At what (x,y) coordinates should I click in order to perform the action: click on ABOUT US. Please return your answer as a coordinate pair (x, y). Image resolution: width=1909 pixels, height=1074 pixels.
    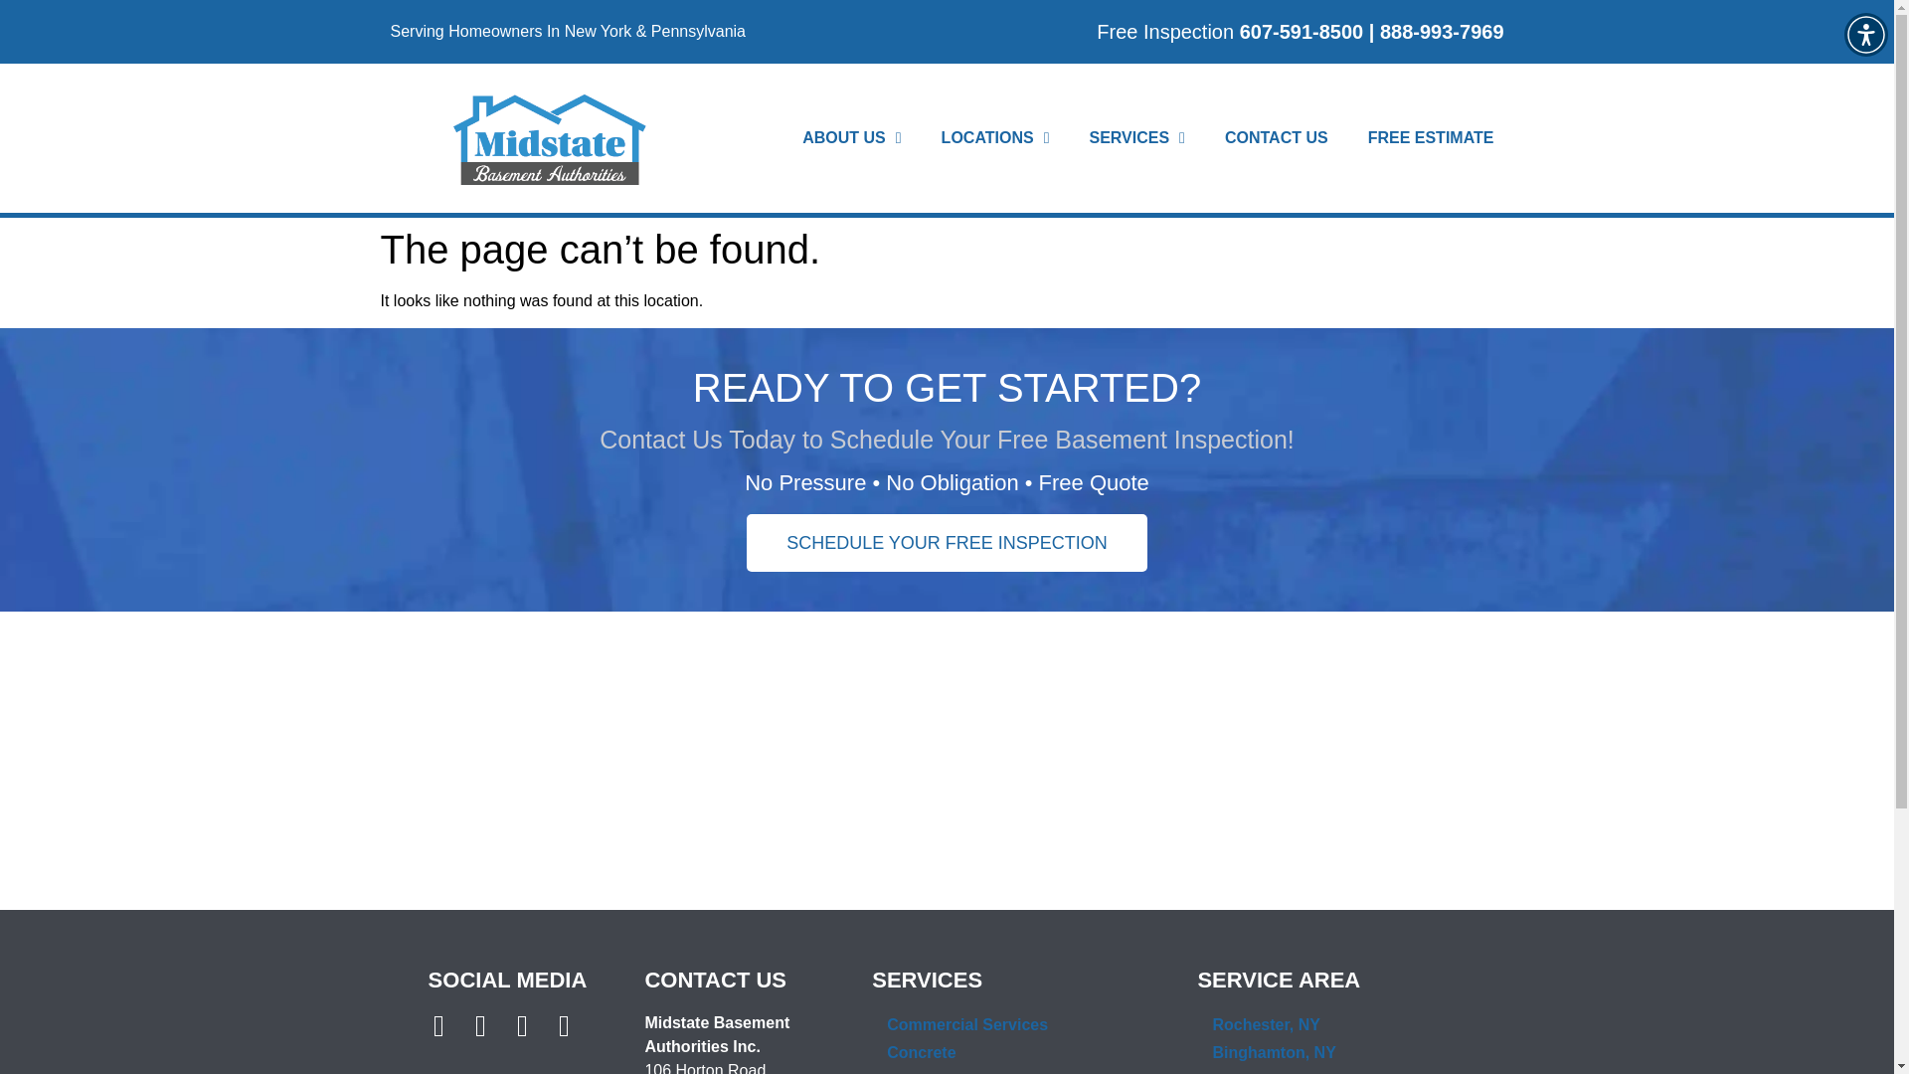
    Looking at the image, I should click on (851, 137).